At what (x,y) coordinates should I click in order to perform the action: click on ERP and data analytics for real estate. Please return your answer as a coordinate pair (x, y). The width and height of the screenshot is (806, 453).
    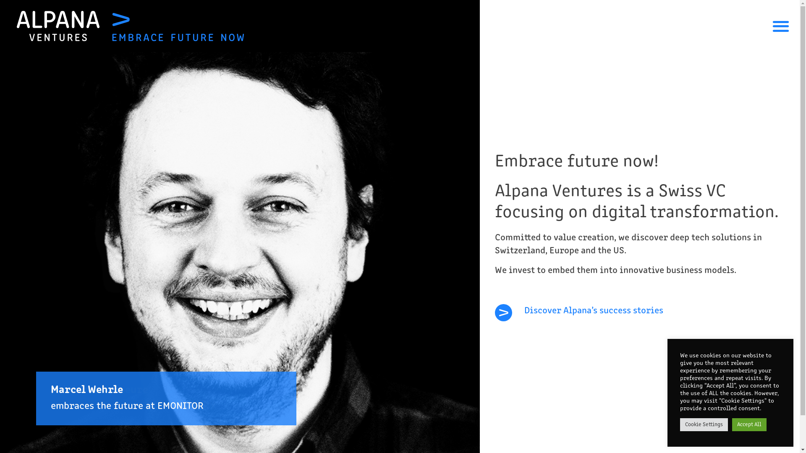
    Looking at the image, I should click on (166, 398).